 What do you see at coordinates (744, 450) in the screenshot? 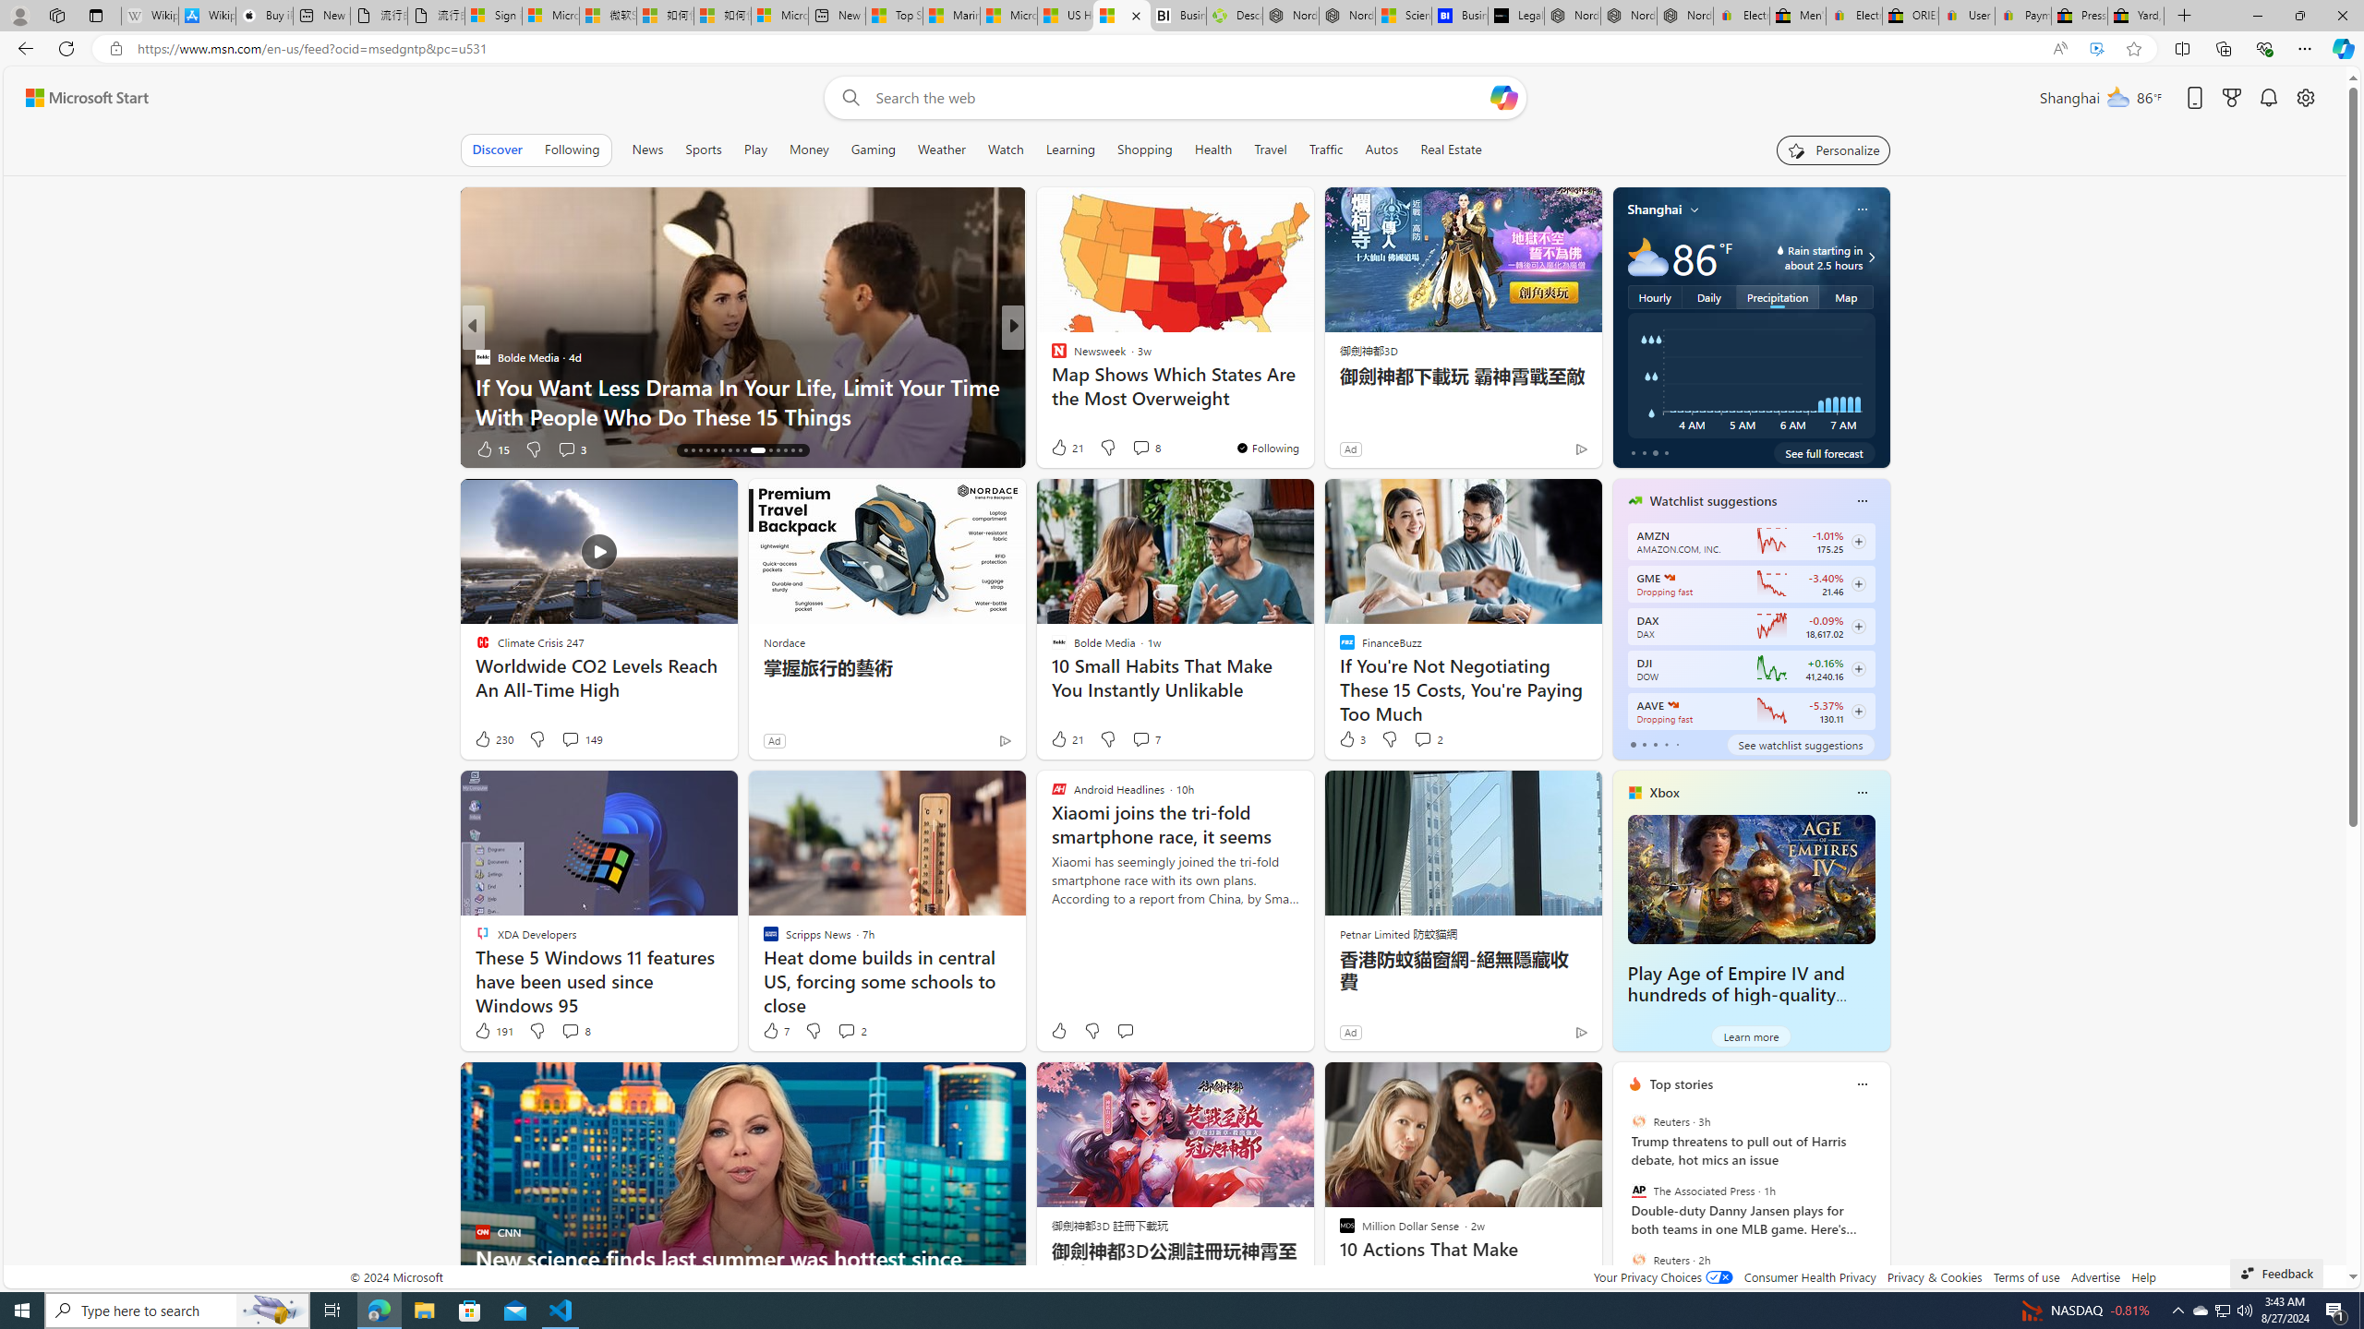
I see `AutomationID: tab-24` at bounding box center [744, 450].